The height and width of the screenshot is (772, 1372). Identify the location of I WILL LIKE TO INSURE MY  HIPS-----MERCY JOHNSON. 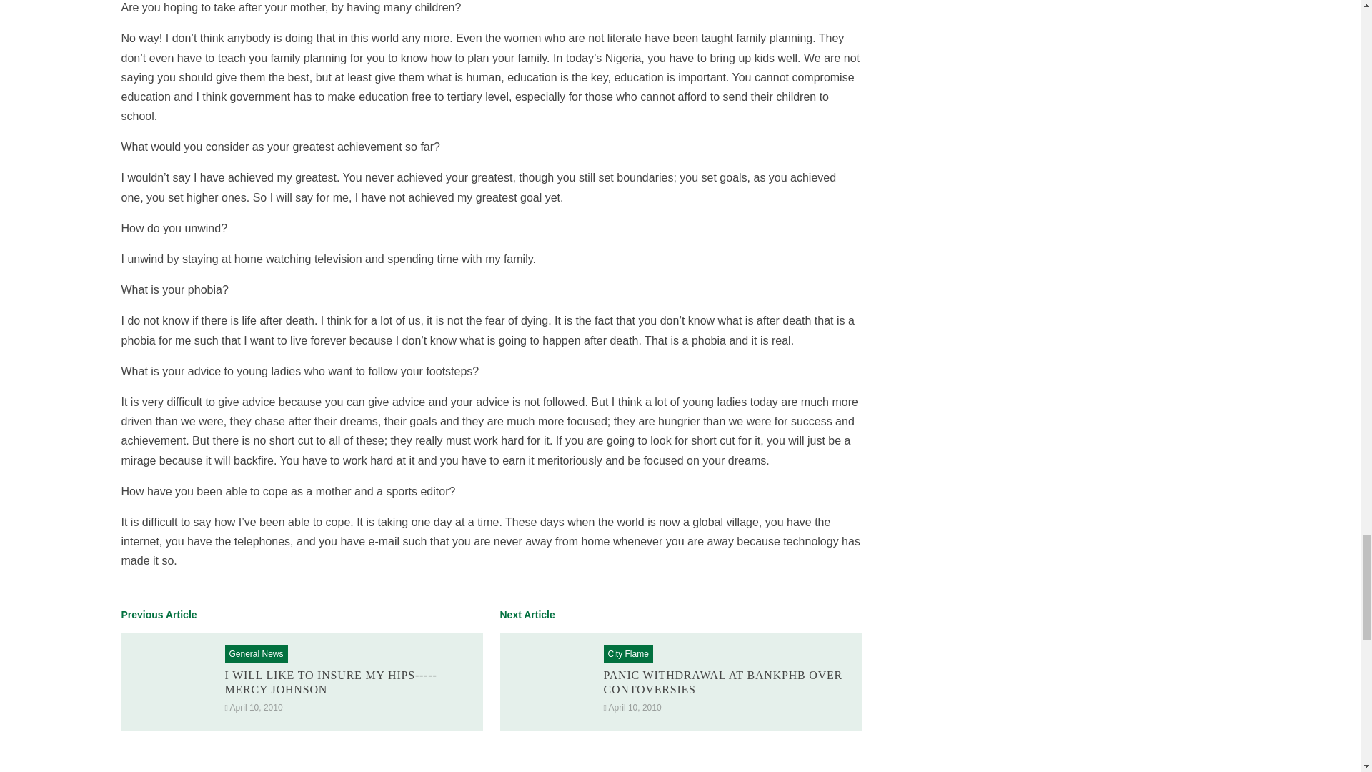
(330, 682).